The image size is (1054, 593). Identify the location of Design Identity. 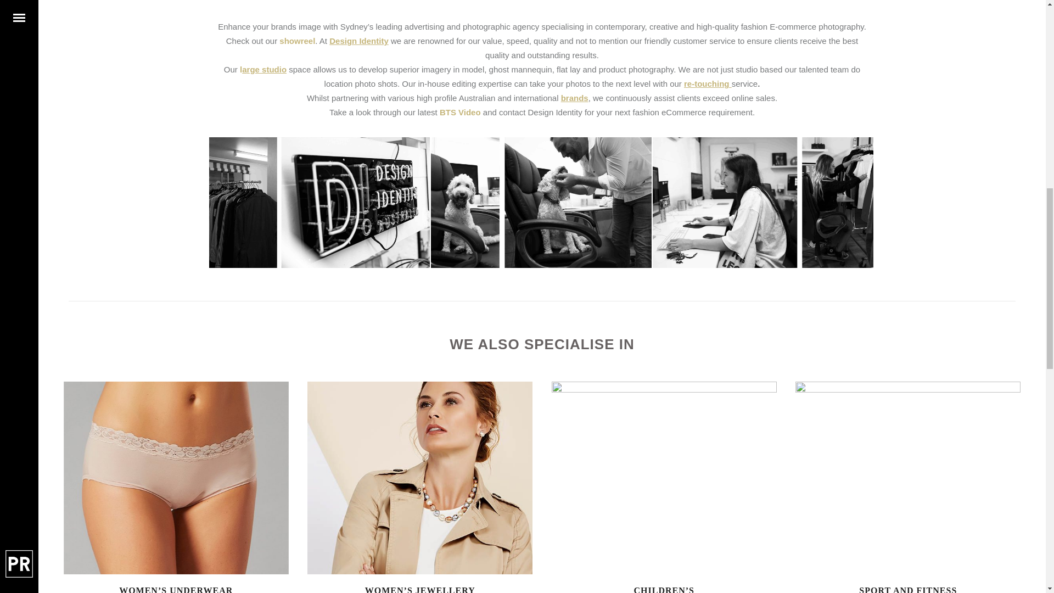
(359, 41).